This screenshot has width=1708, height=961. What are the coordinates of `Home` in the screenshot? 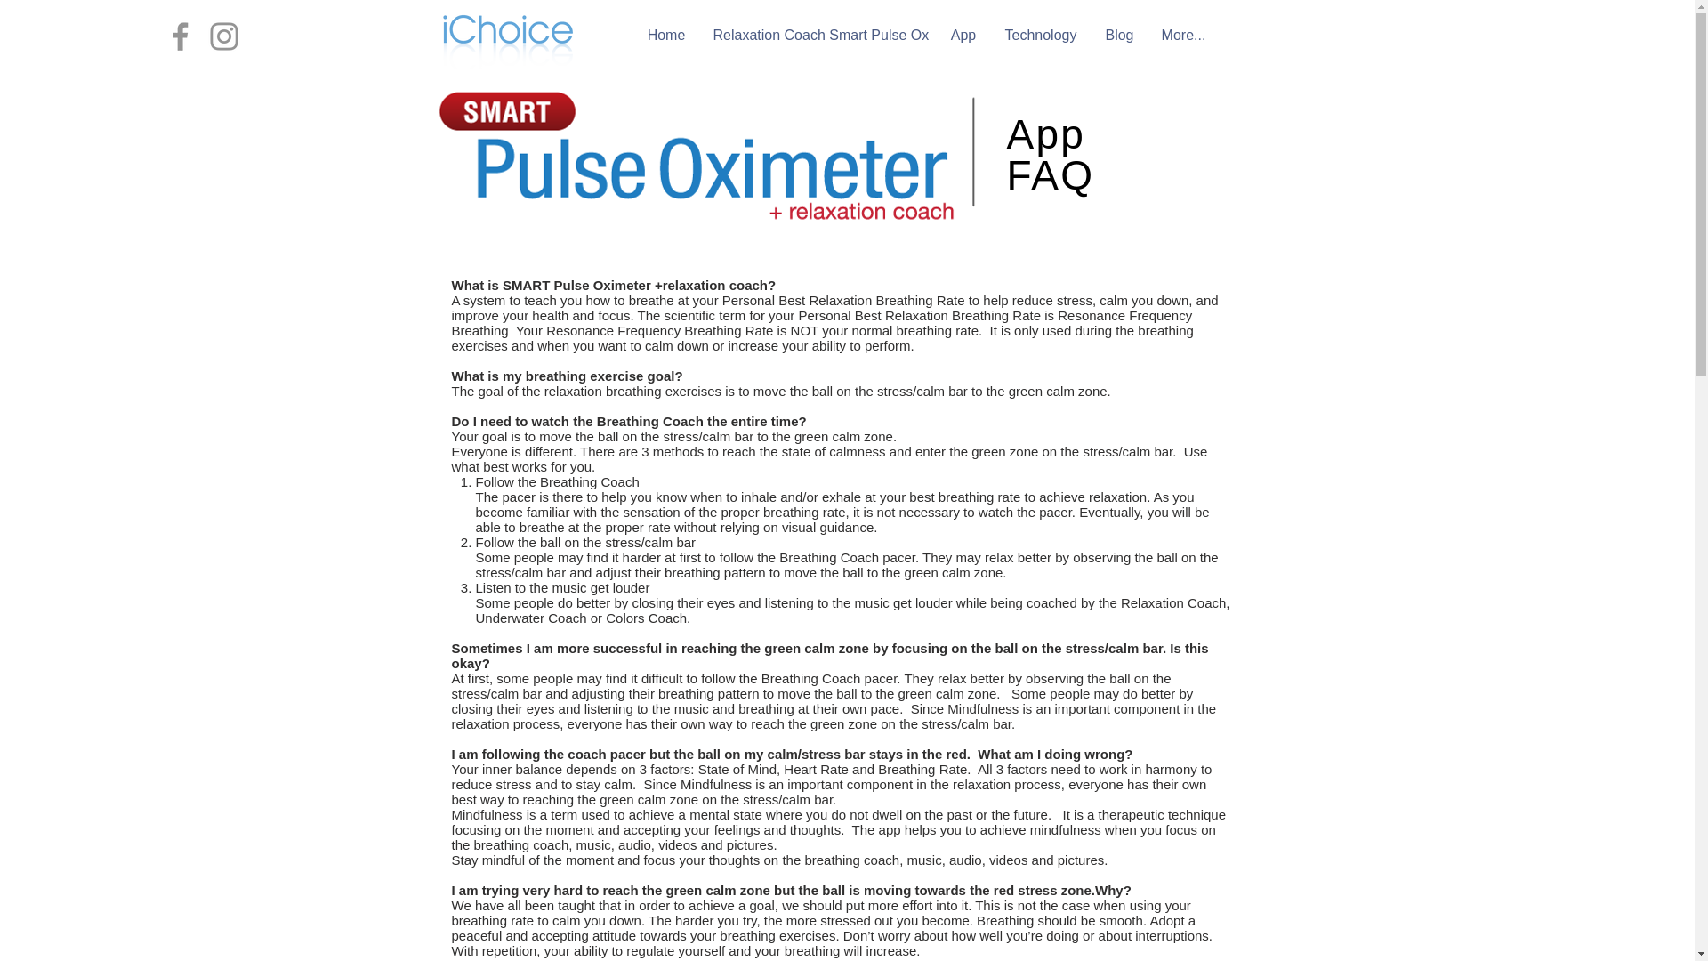 It's located at (667, 35).